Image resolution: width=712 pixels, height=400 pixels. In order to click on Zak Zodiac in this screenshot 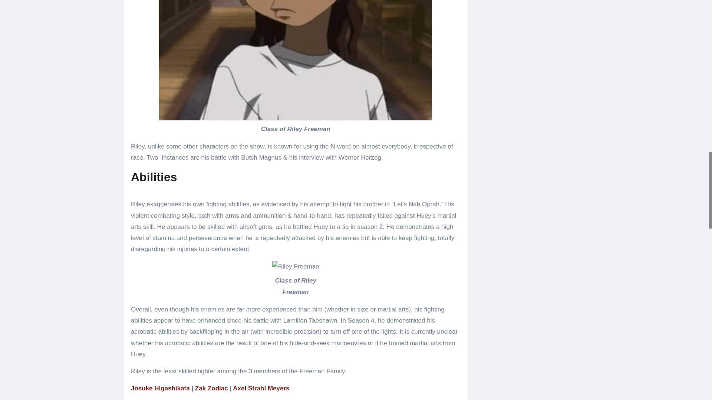, I will do `click(211, 388)`.